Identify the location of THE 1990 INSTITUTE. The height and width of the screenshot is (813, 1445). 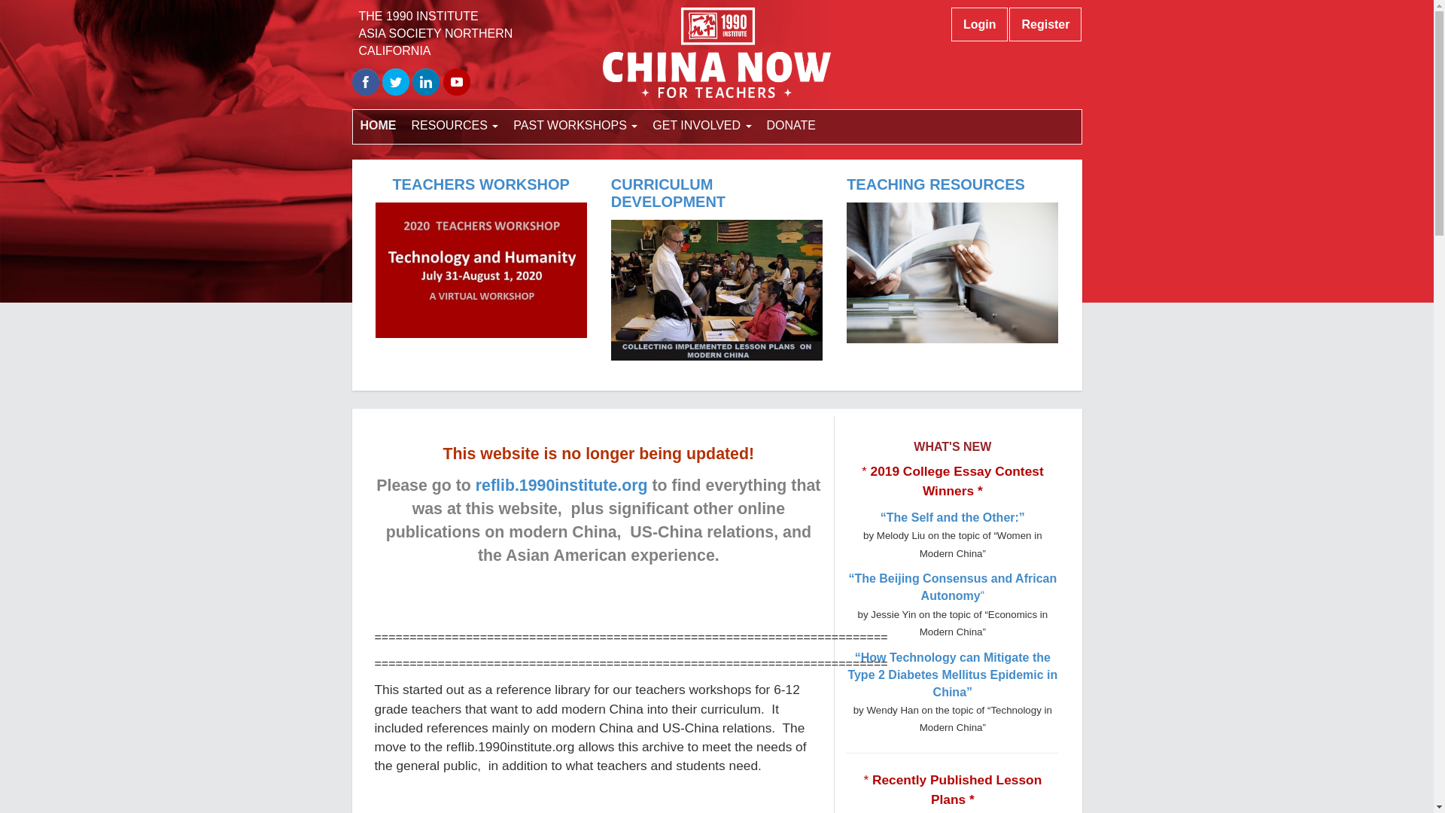
(418, 16).